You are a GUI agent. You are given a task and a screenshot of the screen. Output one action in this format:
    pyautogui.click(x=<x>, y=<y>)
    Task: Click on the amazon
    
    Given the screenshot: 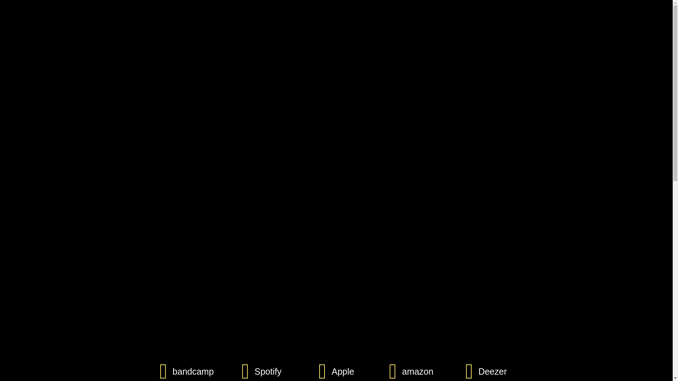 What is the action you would take?
    pyautogui.click(x=417, y=371)
    